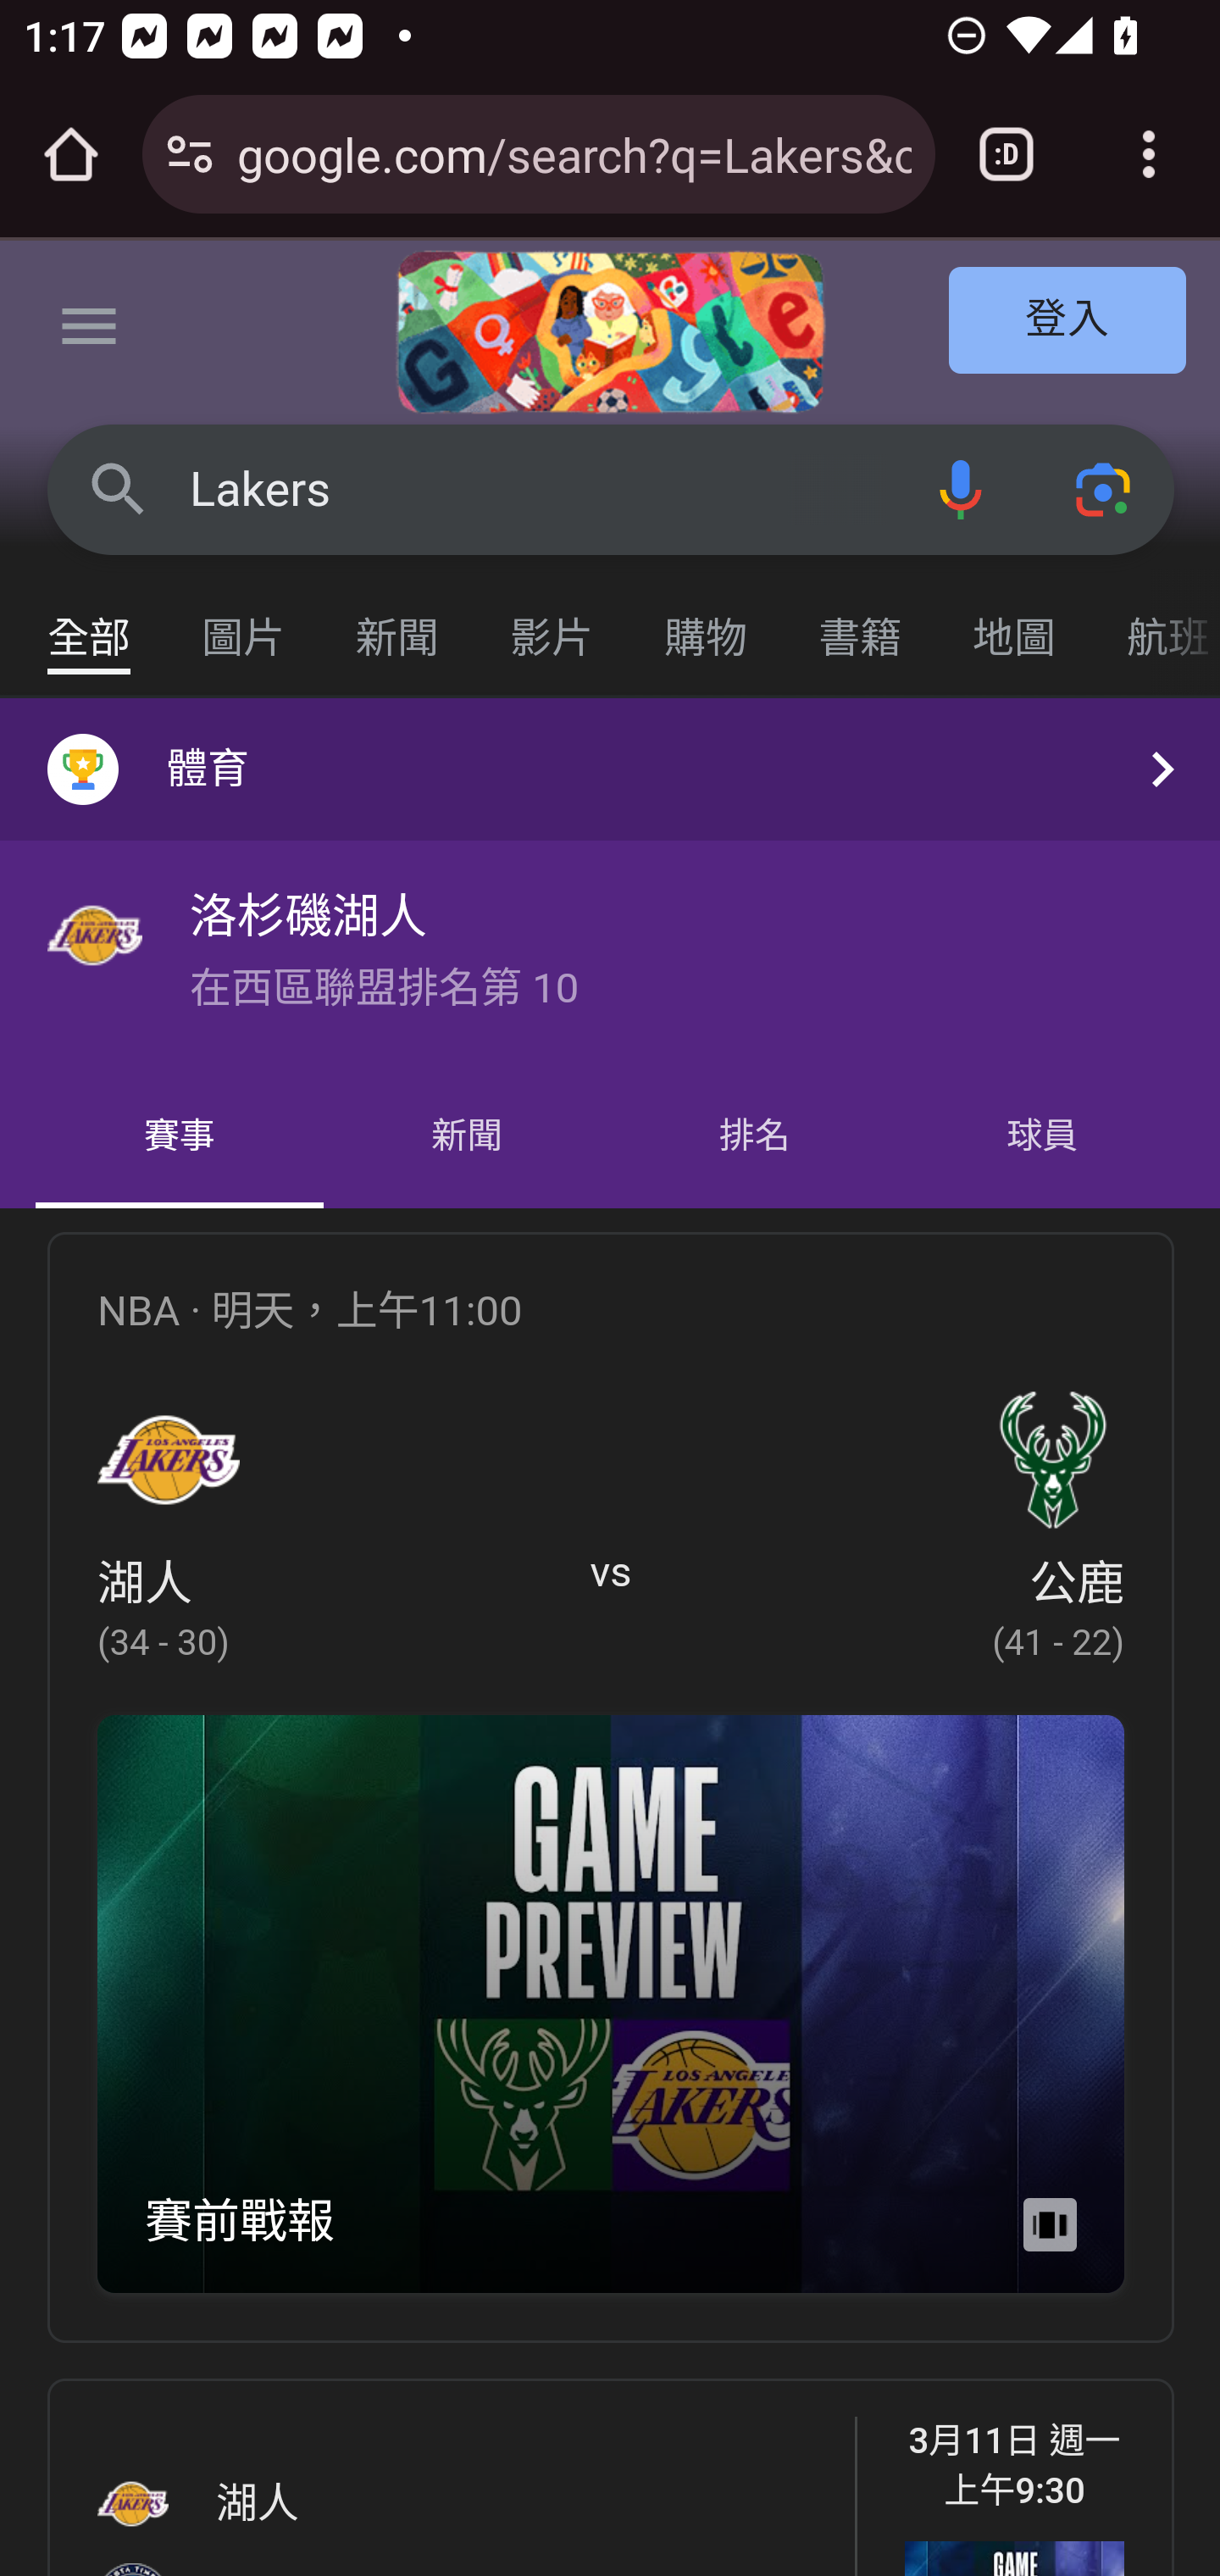 The image size is (1220, 2576). What do you see at coordinates (90, 332) in the screenshot?
I see `主選單` at bounding box center [90, 332].